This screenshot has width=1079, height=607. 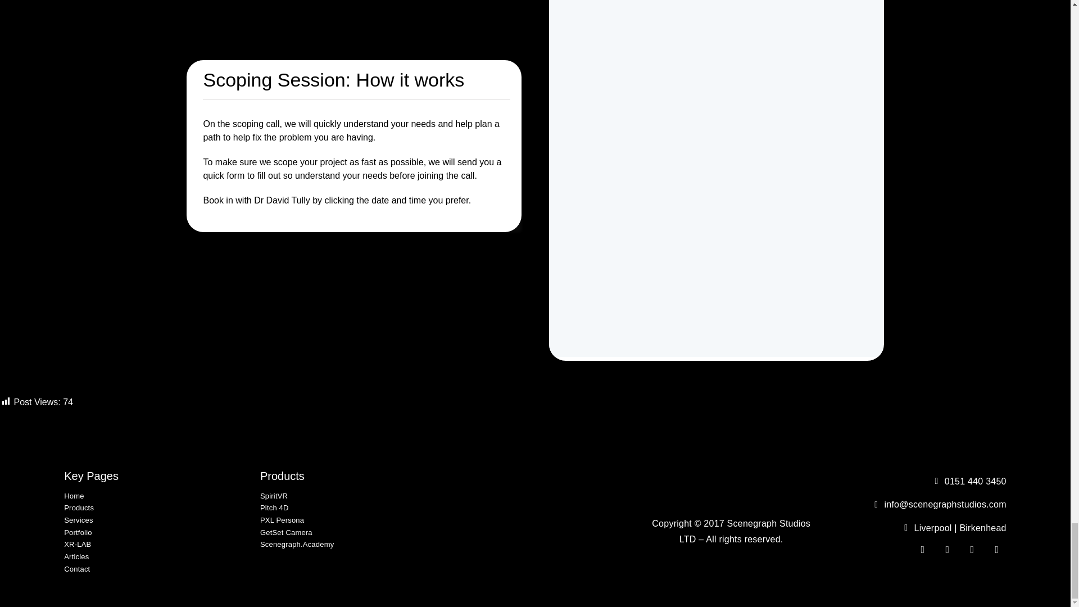 I want to click on Facebook, so click(x=922, y=550).